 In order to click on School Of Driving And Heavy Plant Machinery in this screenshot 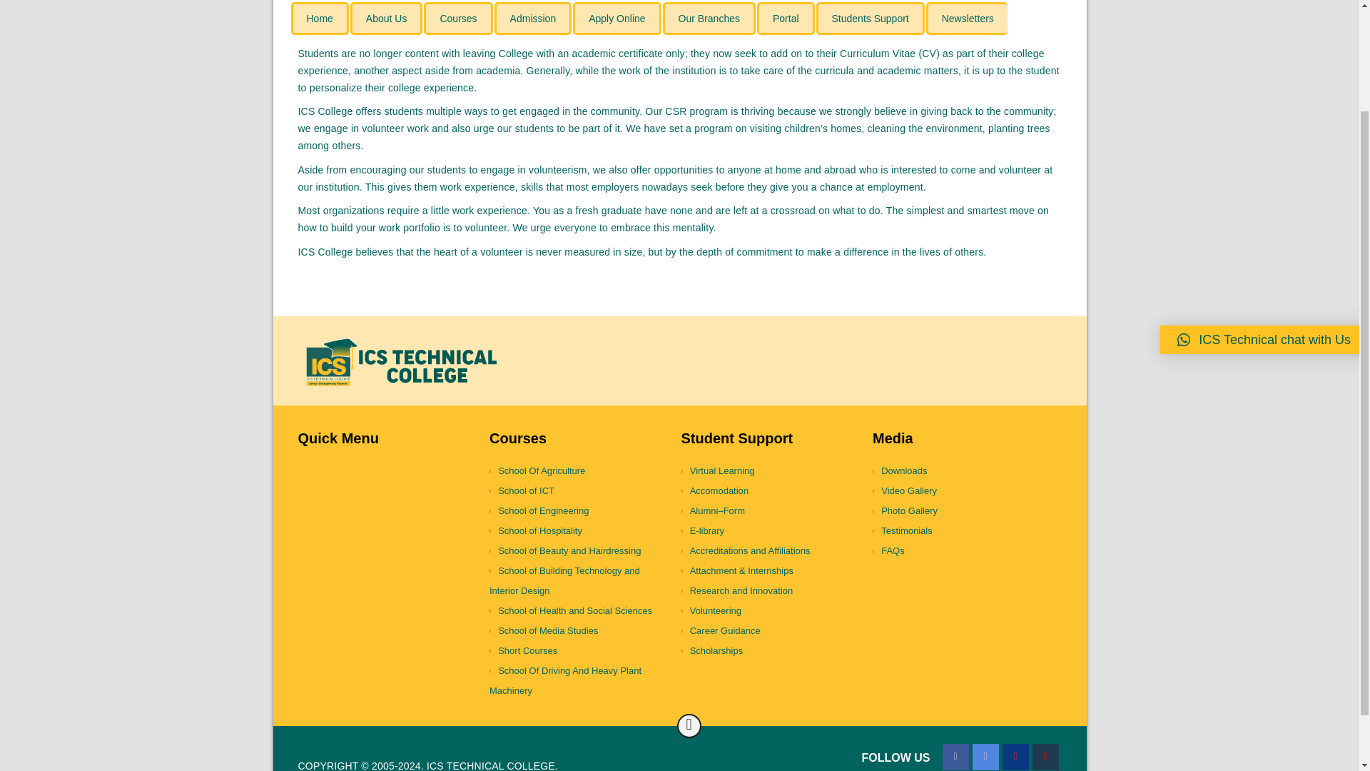, I will do `click(579, 680)`.